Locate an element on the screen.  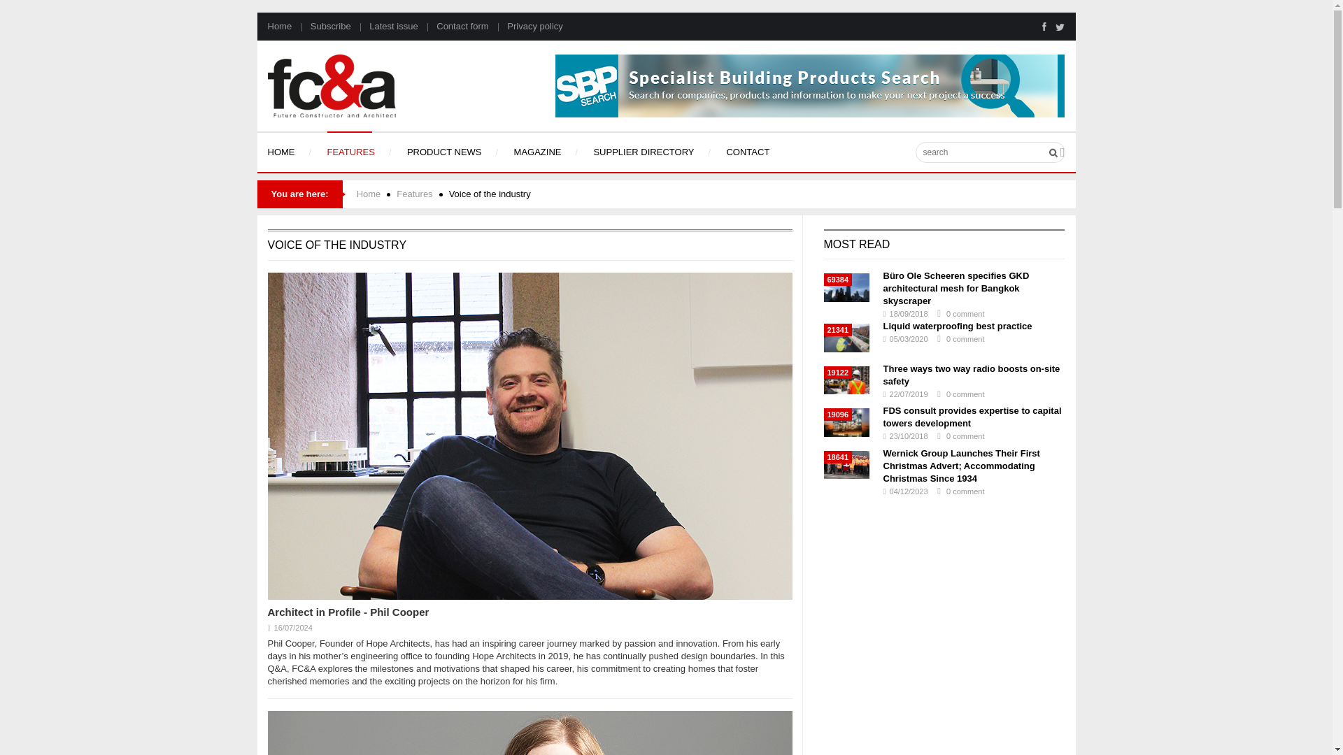
HOME is located at coordinates (283, 152).